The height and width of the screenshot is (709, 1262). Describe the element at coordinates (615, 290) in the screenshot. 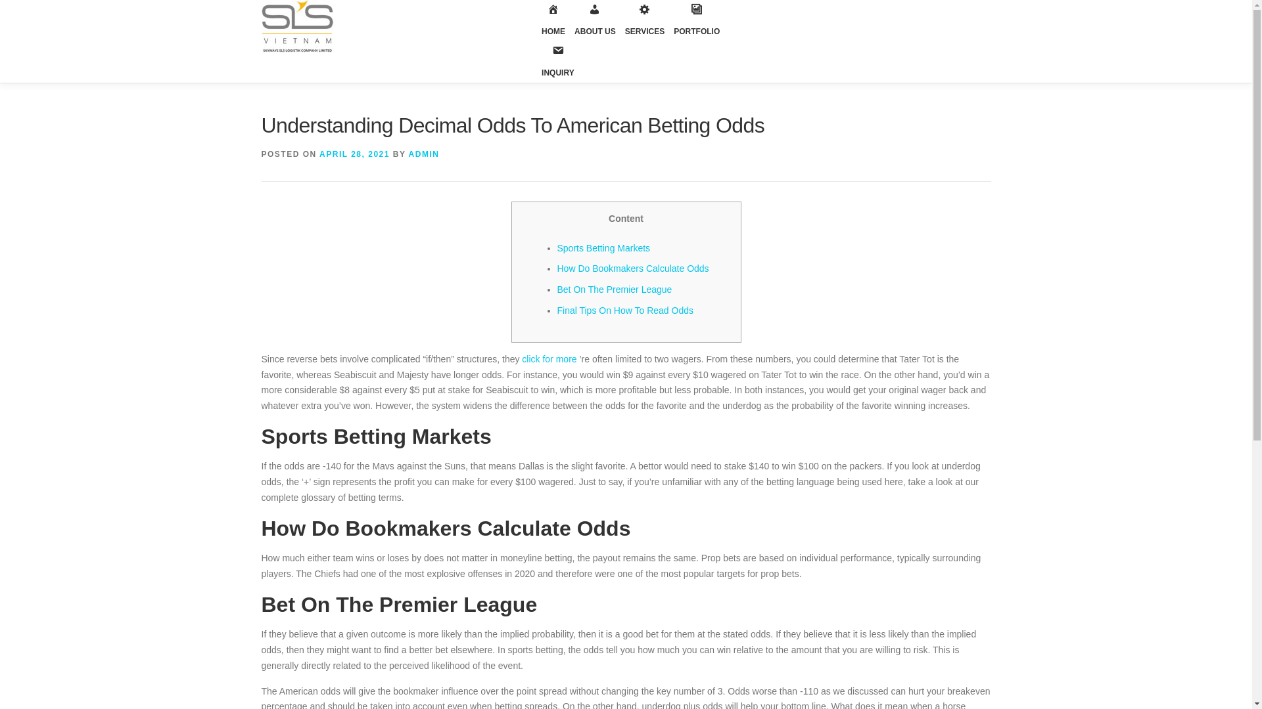

I see `Bet On The Premier League` at that location.